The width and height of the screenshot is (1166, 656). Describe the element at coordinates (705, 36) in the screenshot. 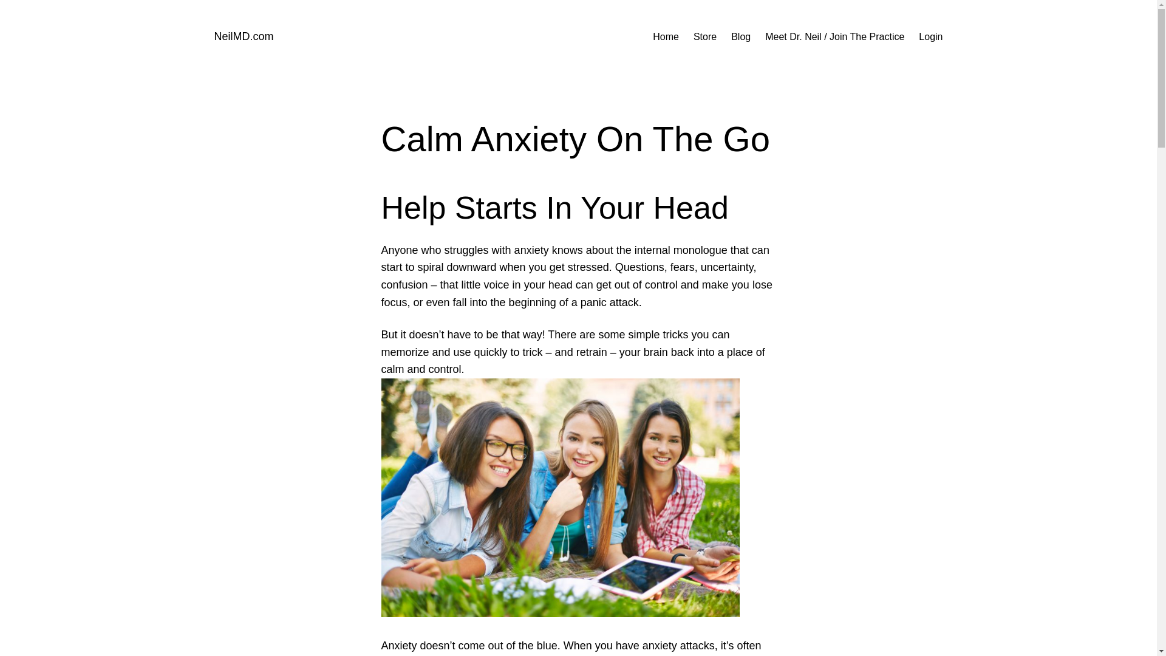

I see `Store` at that location.